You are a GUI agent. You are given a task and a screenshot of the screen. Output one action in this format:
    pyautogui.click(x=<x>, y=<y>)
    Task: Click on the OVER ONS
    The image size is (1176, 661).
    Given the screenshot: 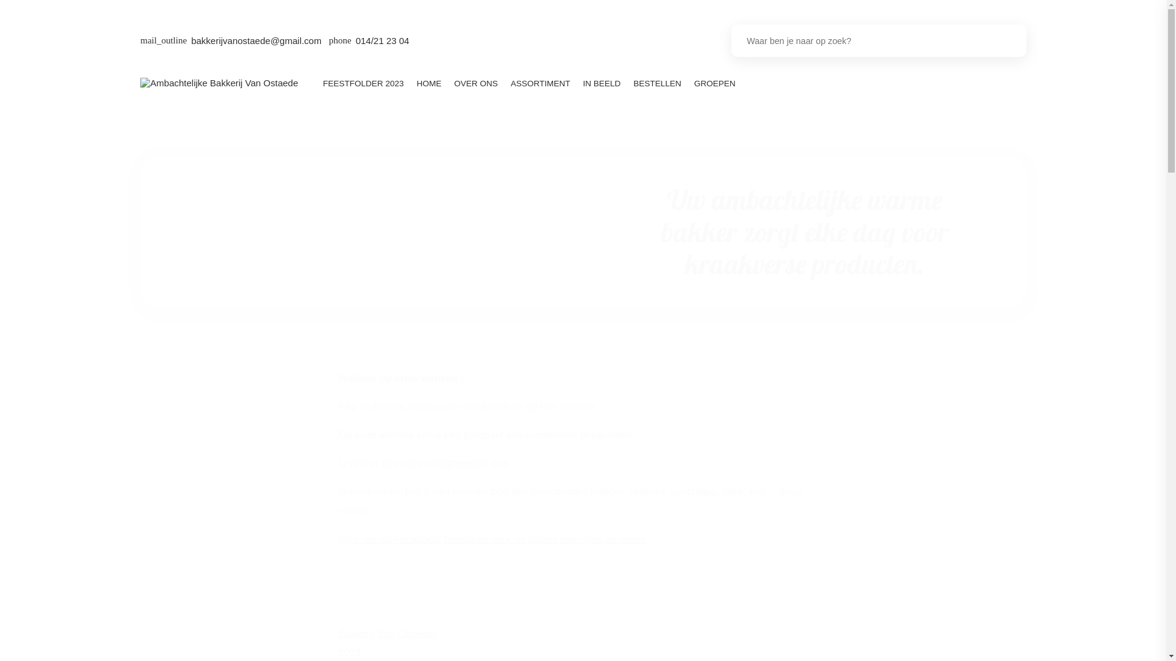 What is the action you would take?
    pyautogui.click(x=476, y=83)
    